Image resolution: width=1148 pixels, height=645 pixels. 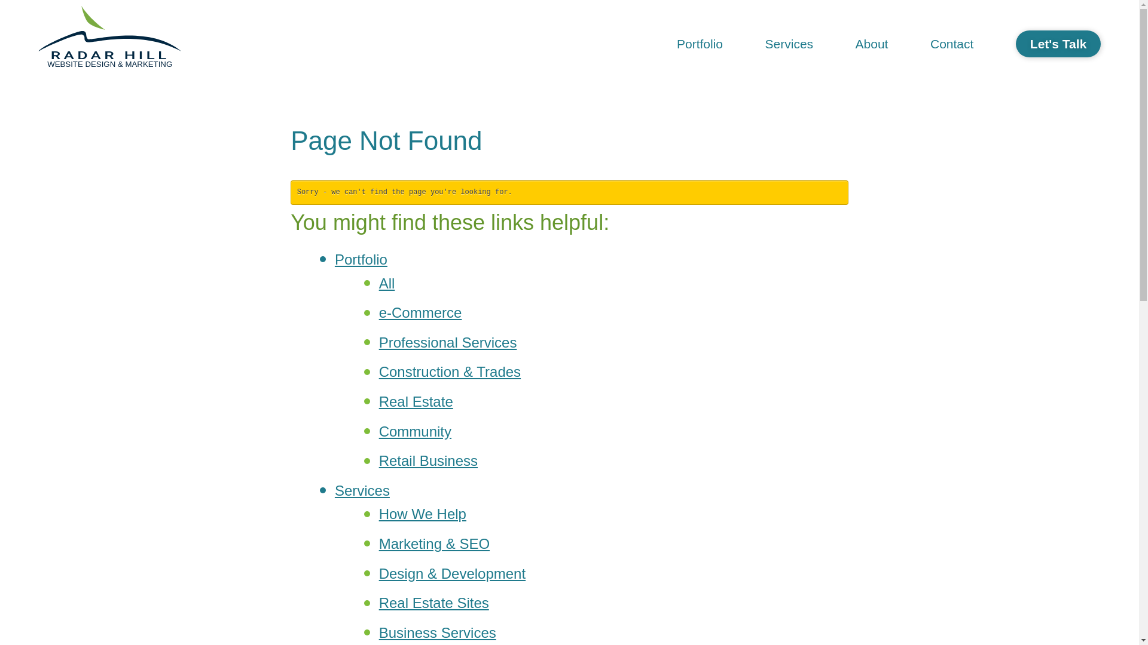 I want to click on Real Estate, so click(x=416, y=401).